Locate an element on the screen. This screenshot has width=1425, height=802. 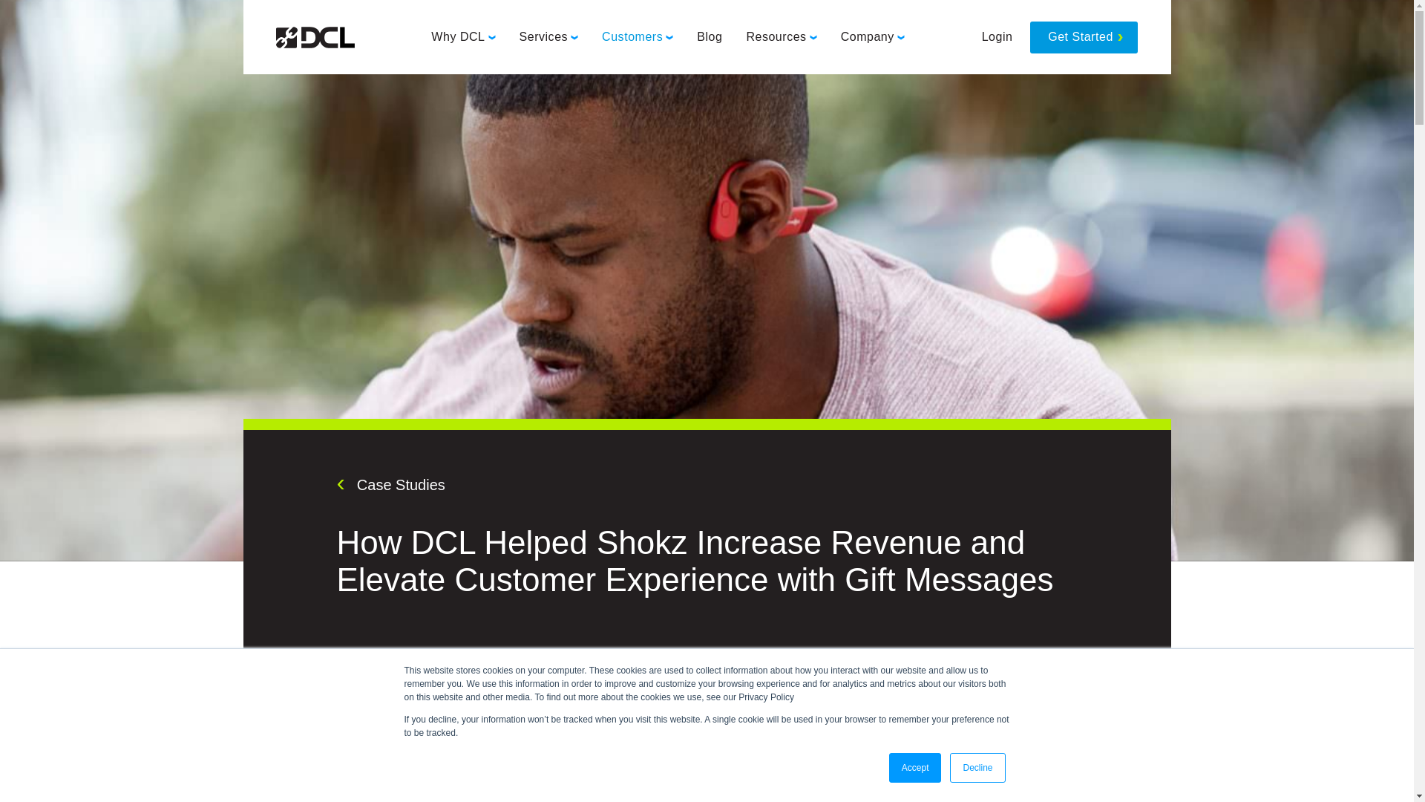
Accept is located at coordinates (916, 768).